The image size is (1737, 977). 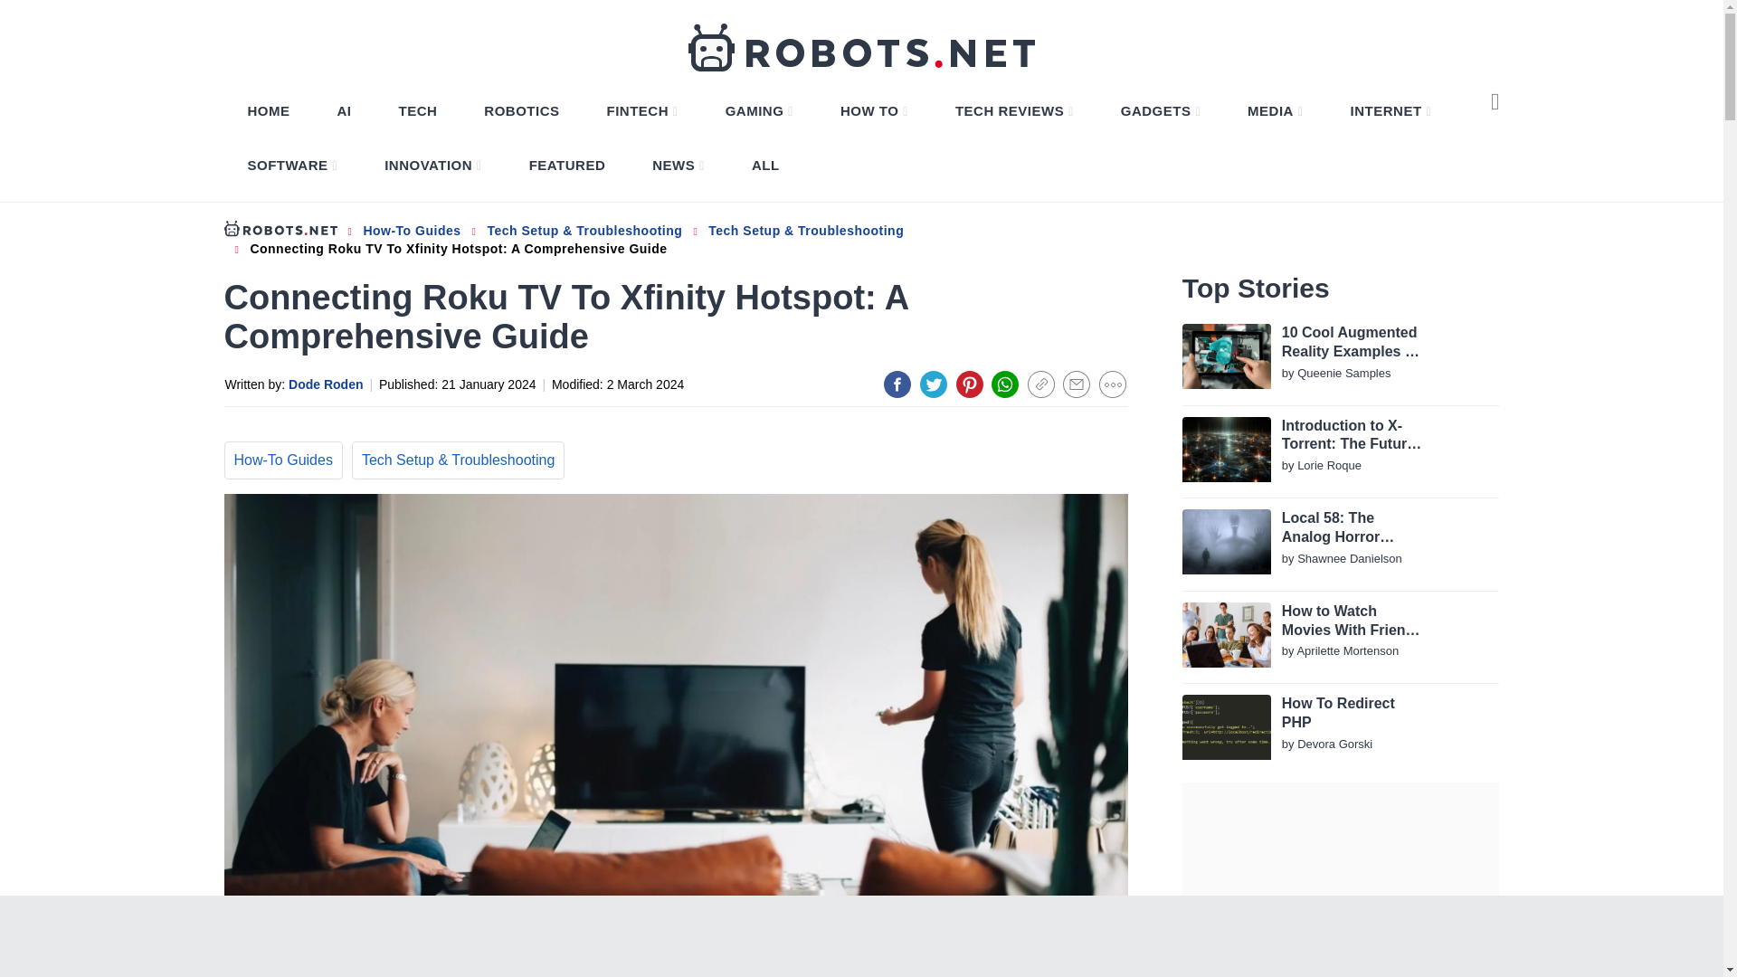 What do you see at coordinates (269, 110) in the screenshot?
I see `HOME` at bounding box center [269, 110].